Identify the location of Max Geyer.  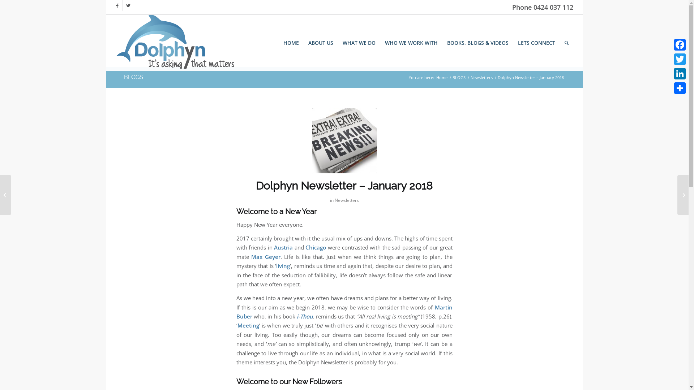
(266, 257).